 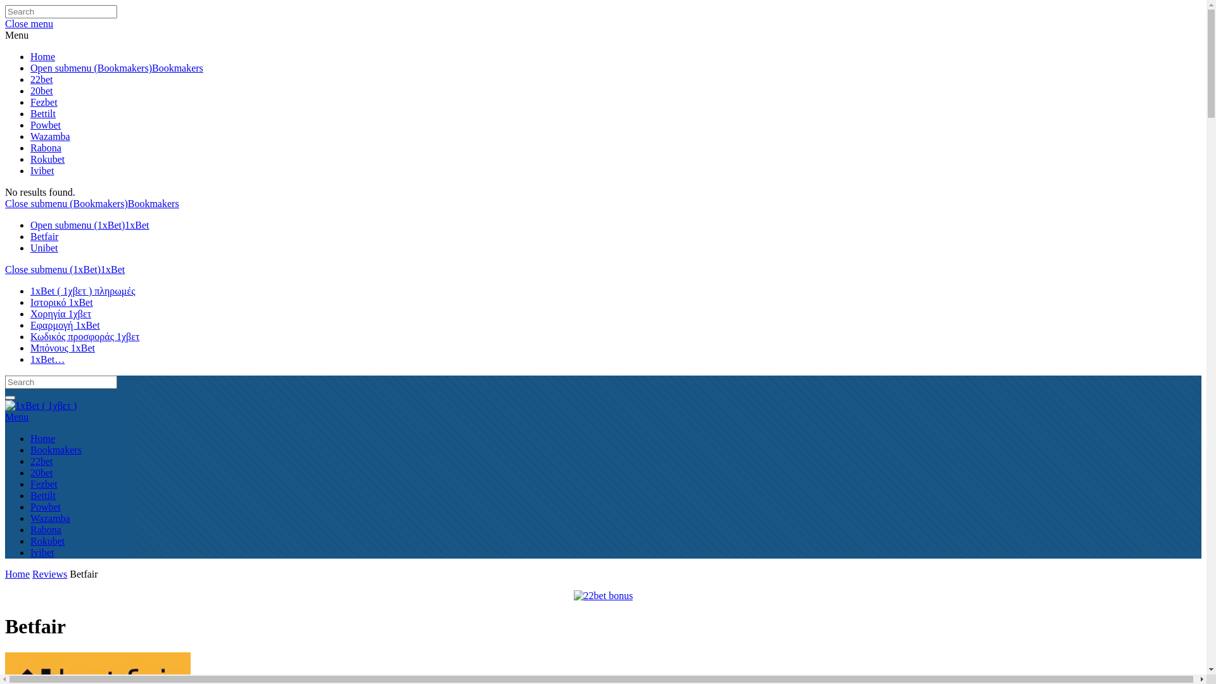 What do you see at coordinates (44, 237) in the screenshot?
I see `Betfair` at bounding box center [44, 237].